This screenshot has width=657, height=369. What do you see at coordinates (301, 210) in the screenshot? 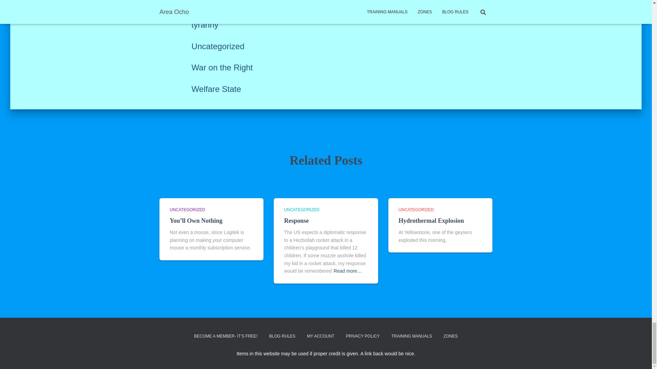
I see `View all posts in Uncategorized` at bounding box center [301, 210].